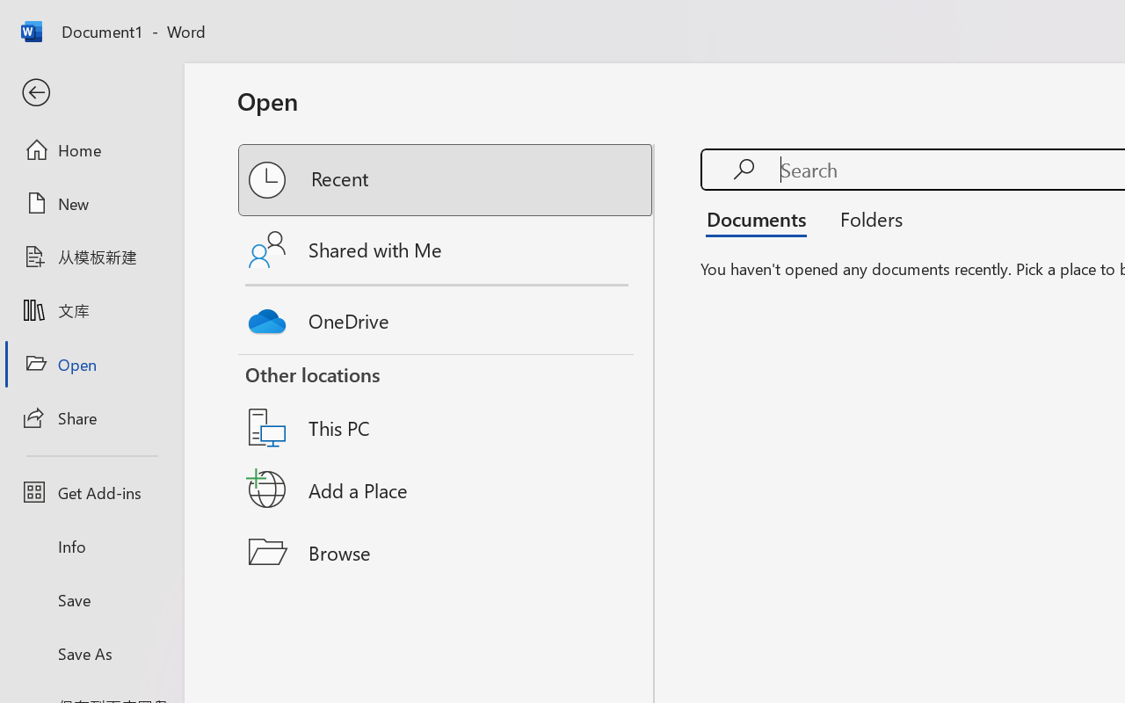 This screenshot has width=1125, height=703. I want to click on Shared with Me, so click(446, 250).